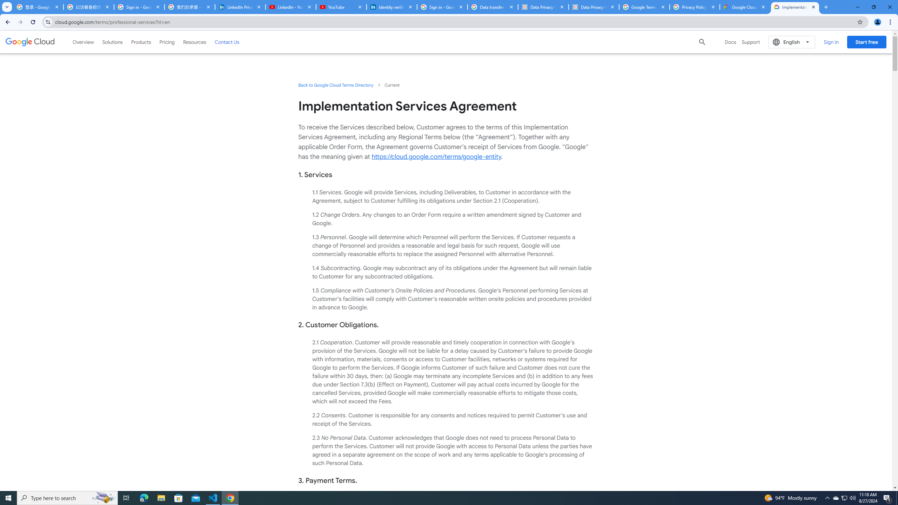  What do you see at coordinates (730, 42) in the screenshot?
I see `Docs` at bounding box center [730, 42].